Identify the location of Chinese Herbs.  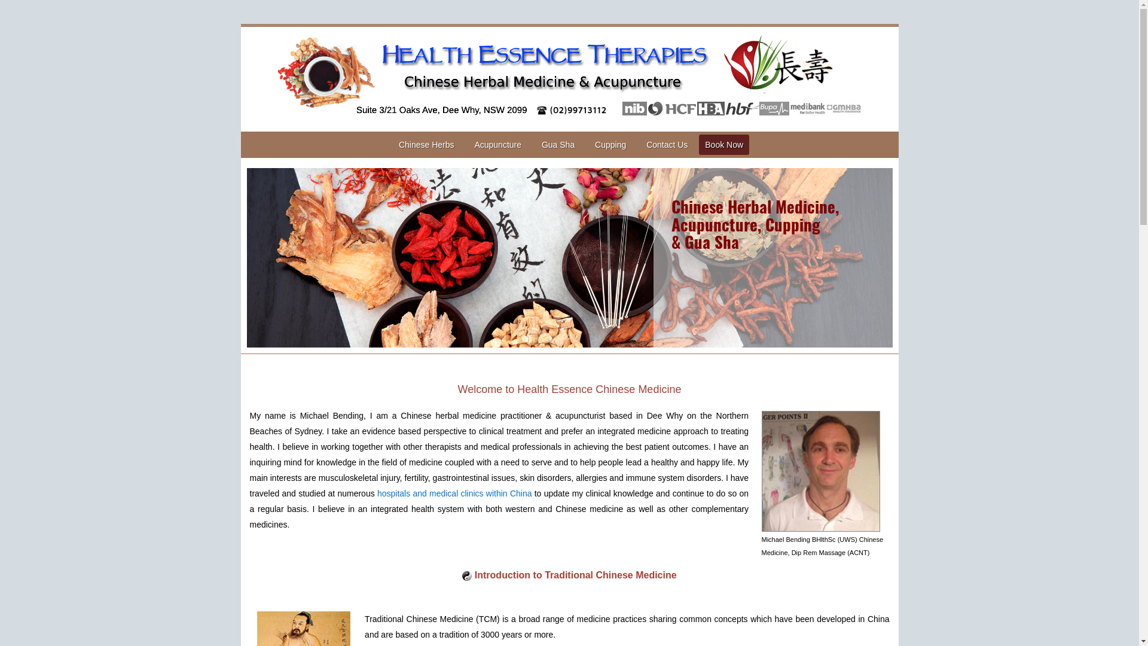
(427, 145).